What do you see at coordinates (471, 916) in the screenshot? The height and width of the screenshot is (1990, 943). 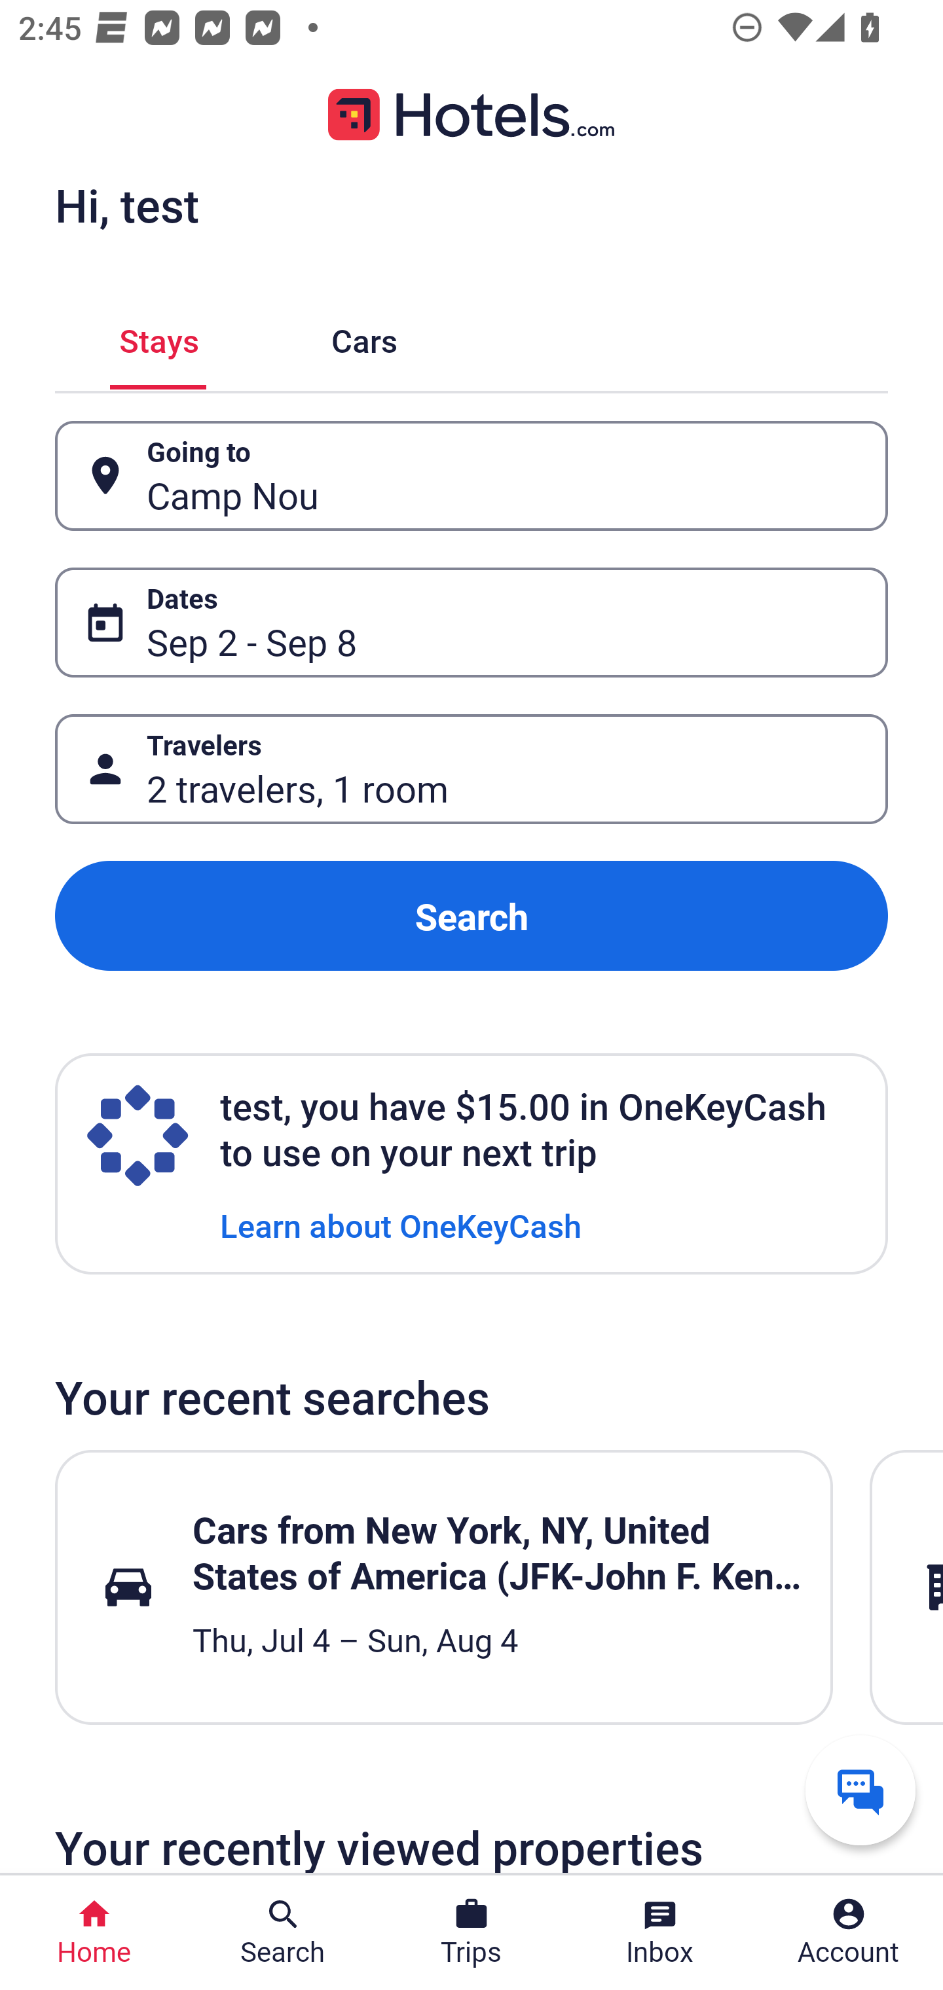 I see `Search` at bounding box center [471, 916].